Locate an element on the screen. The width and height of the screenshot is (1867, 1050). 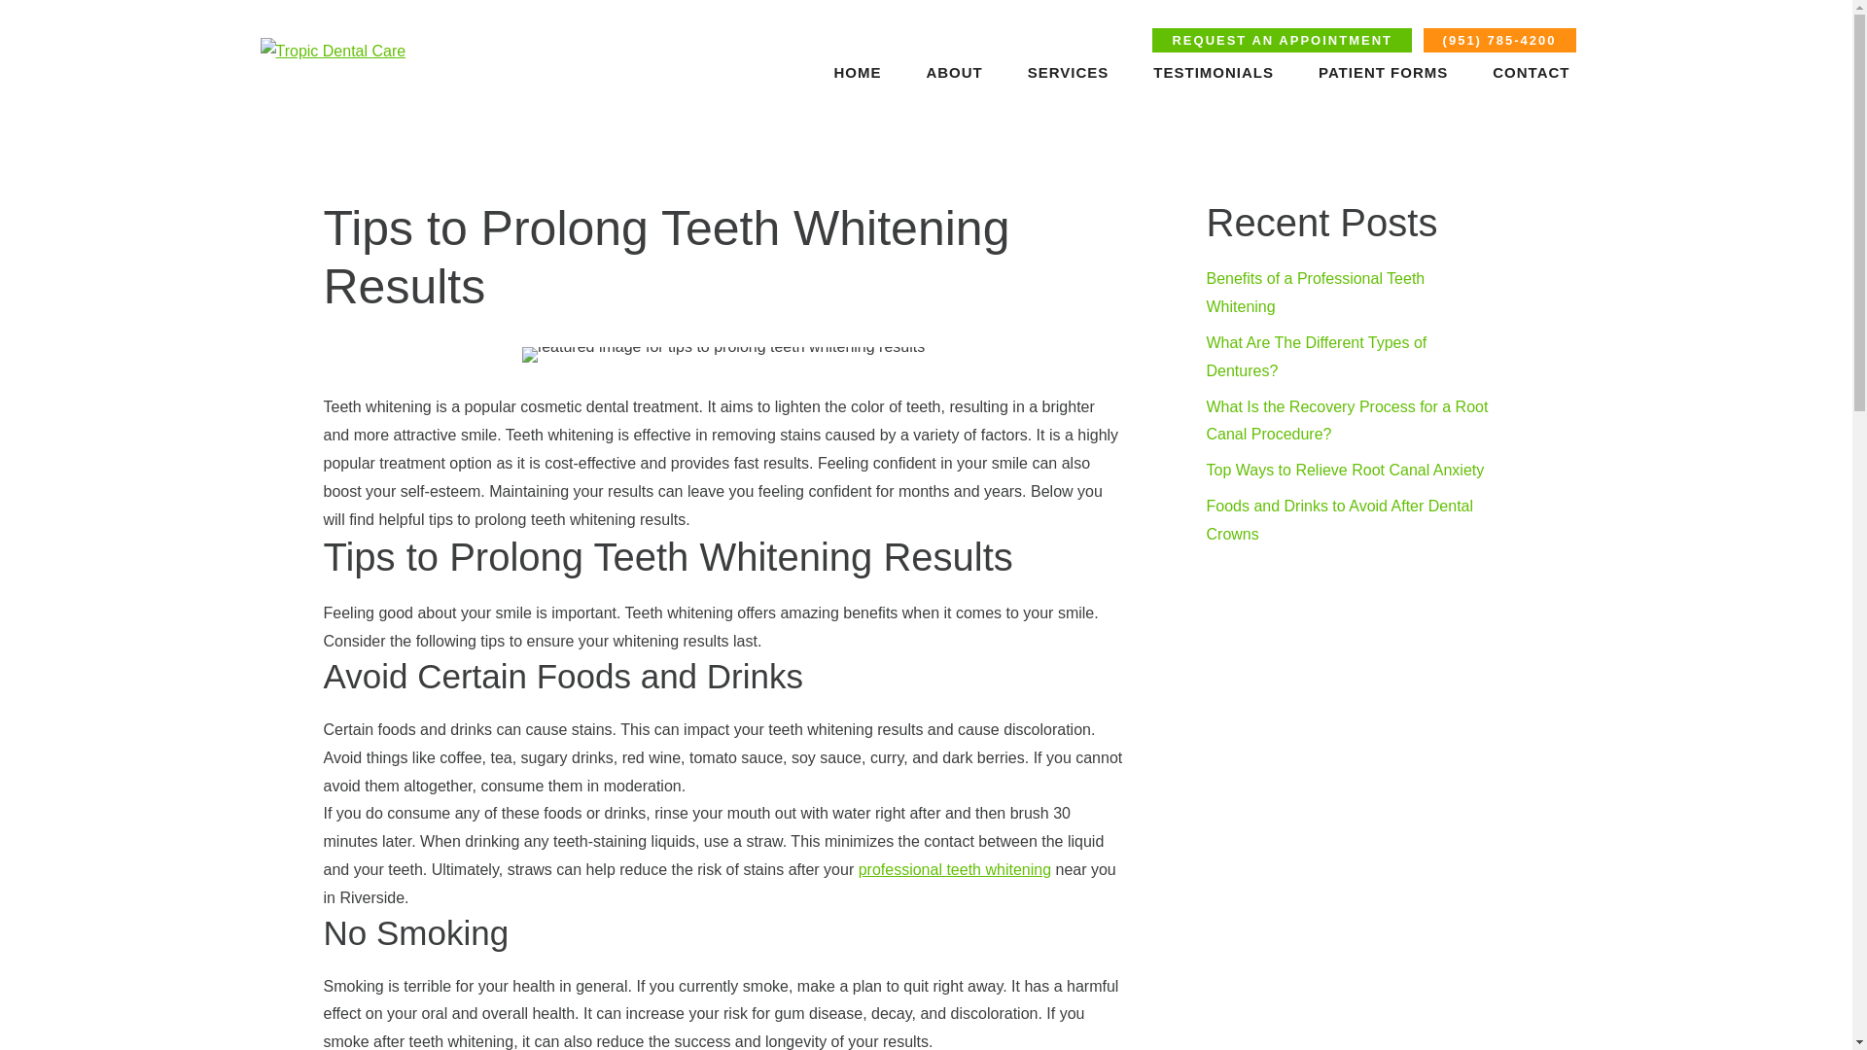
What Is the Recovery Process for a Root Canal Procedure? is located at coordinates (1347, 420).